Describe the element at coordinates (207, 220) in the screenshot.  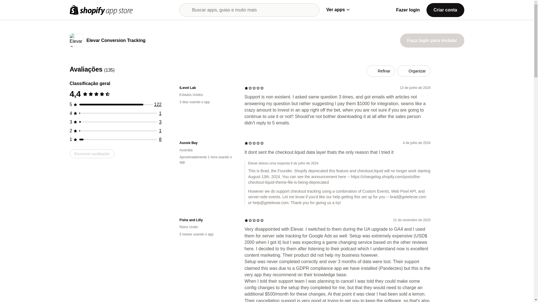
I see `Fishe and Lilly` at that location.